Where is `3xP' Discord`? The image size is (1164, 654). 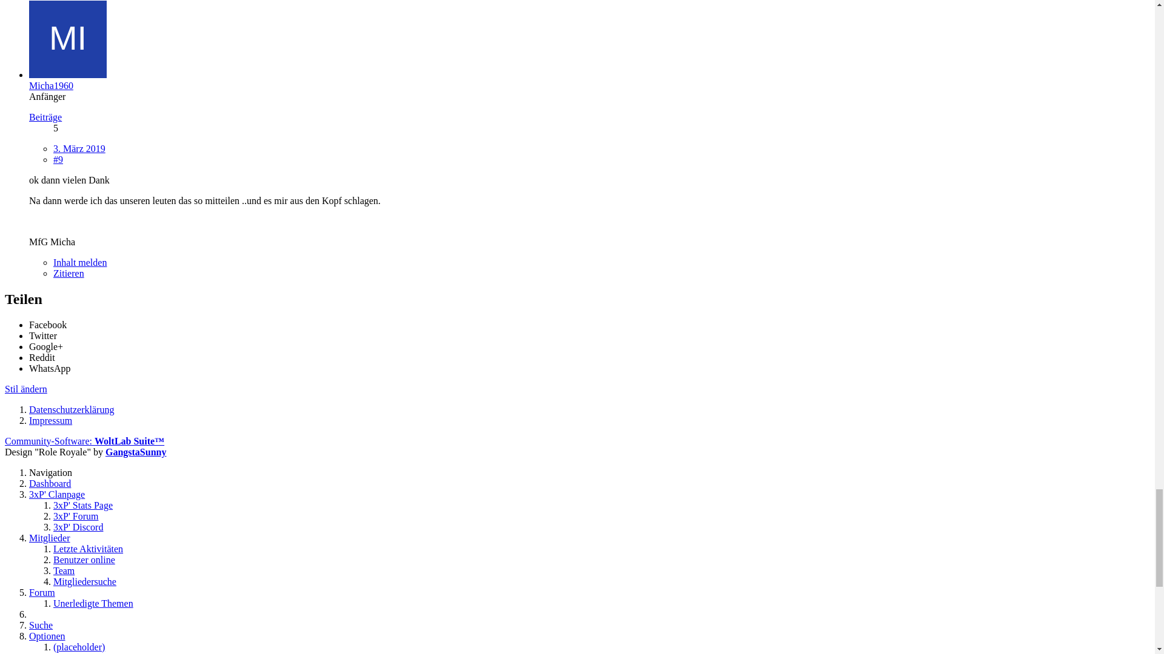 3xP' Discord is located at coordinates (78, 58).